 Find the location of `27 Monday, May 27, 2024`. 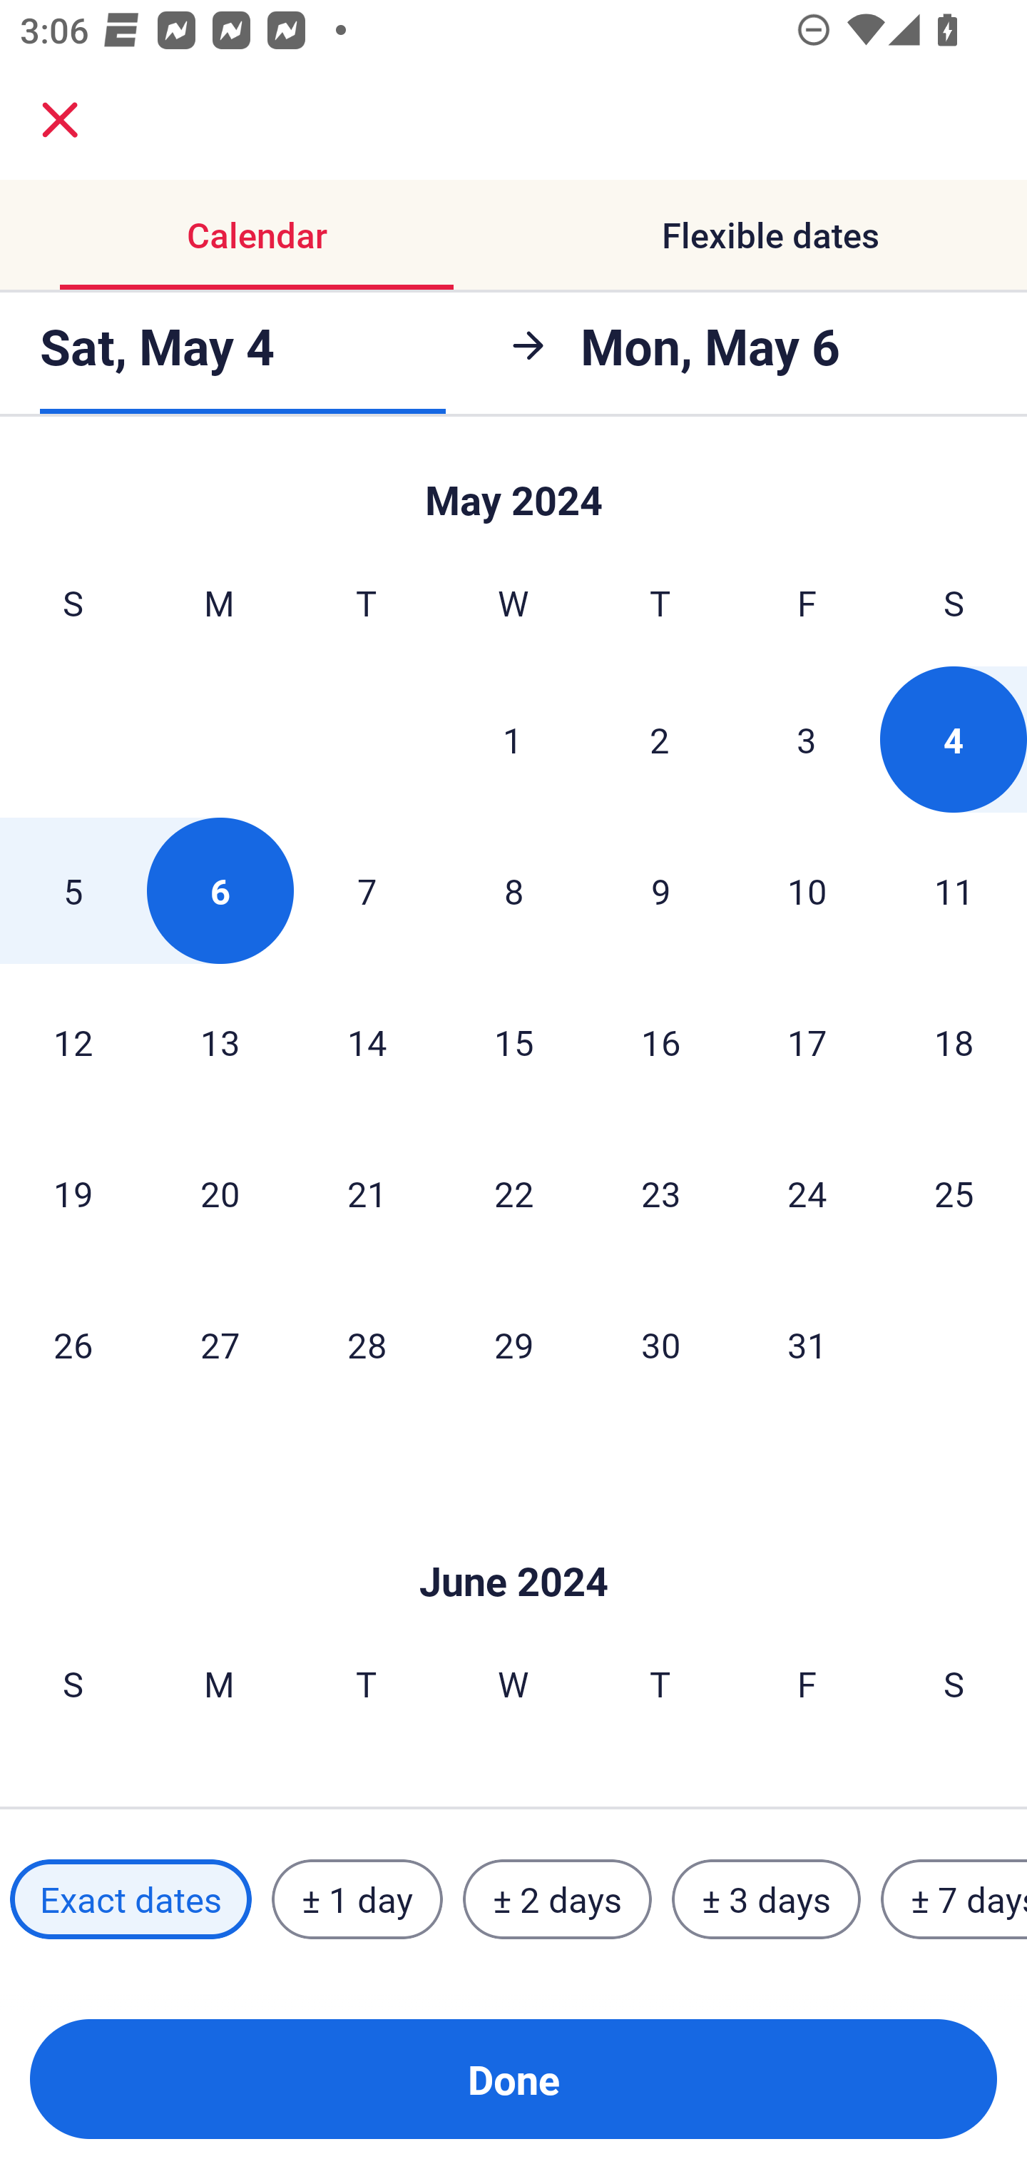

27 Monday, May 27, 2024 is located at coordinates (220, 1344).